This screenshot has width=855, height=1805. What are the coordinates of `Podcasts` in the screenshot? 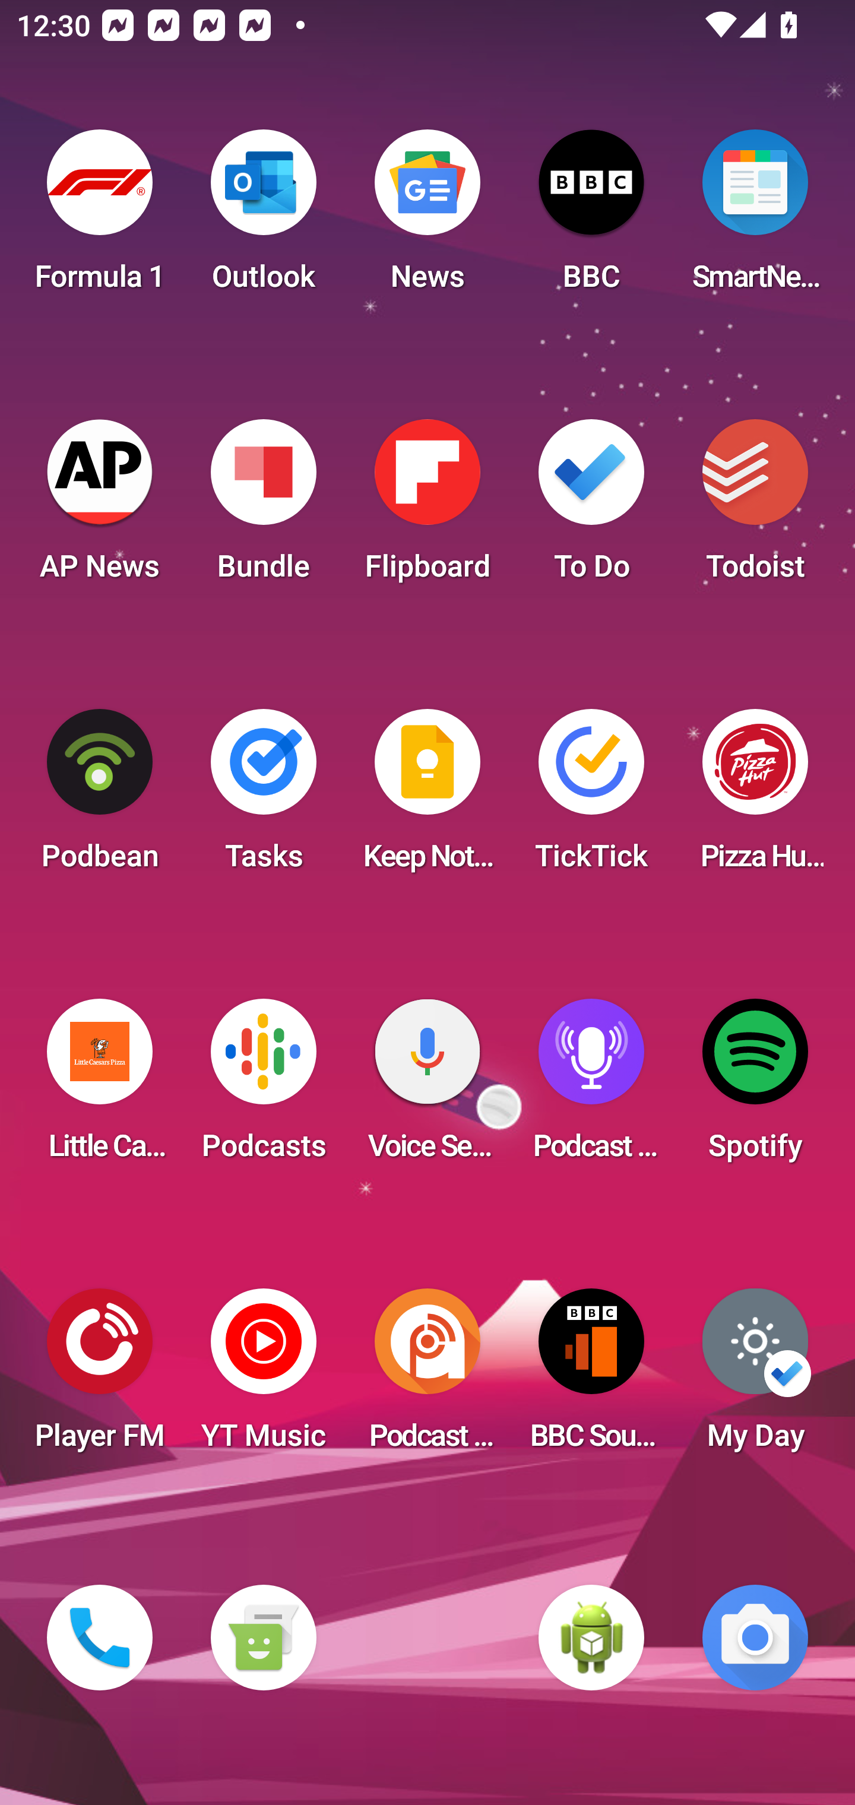 It's located at (263, 1087).